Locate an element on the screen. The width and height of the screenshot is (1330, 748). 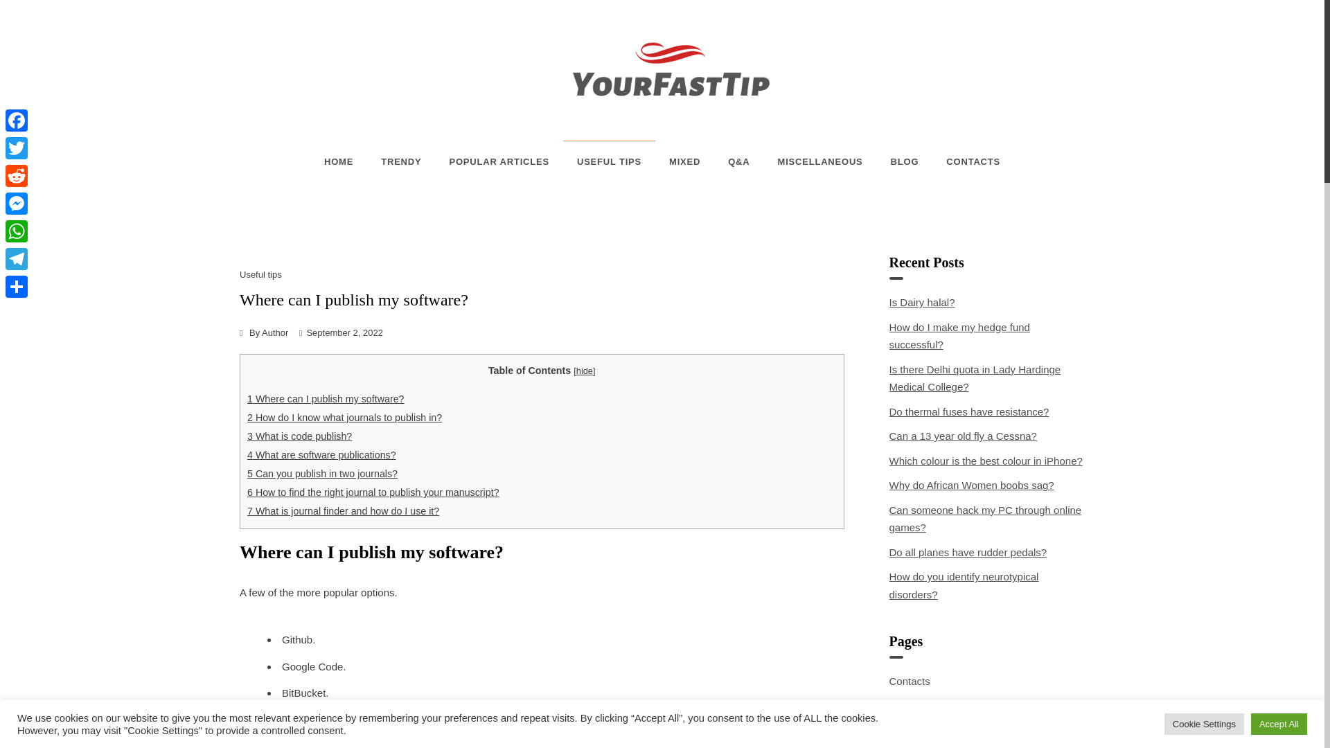
Author is located at coordinates (275, 332).